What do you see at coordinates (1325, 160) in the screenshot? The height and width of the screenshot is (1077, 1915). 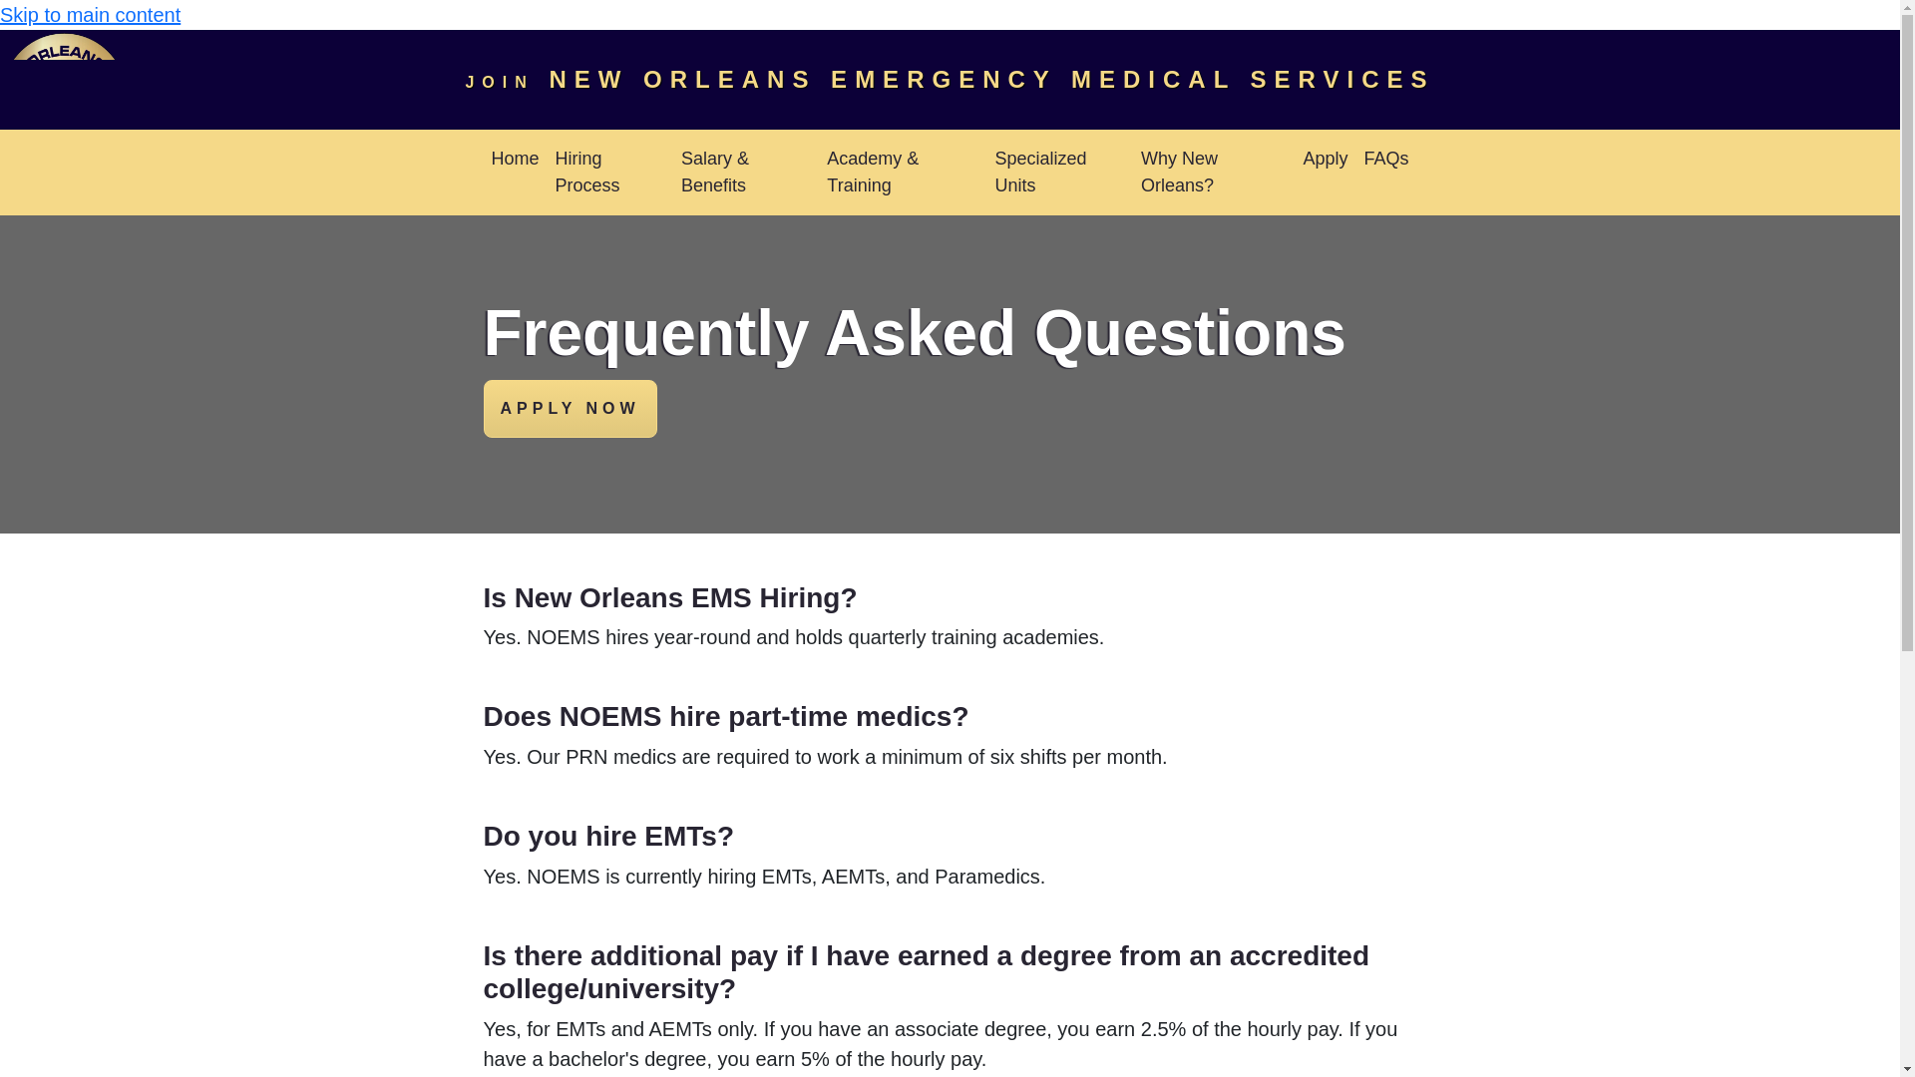 I see `Apply` at bounding box center [1325, 160].